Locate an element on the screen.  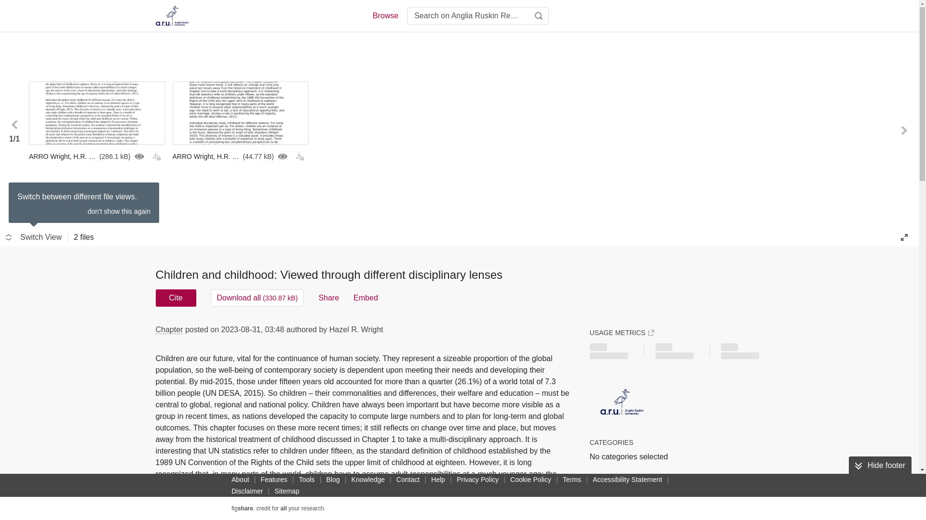
Hide footer is located at coordinates (880, 466).